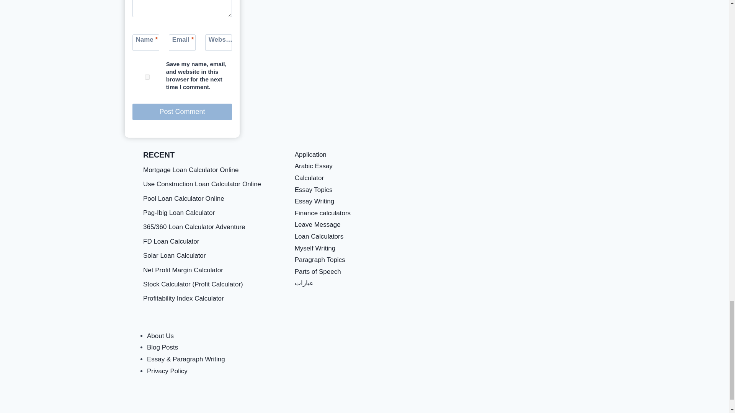  Describe the element at coordinates (202, 184) in the screenshot. I see `Use Construction Loan Calculator Online` at that location.